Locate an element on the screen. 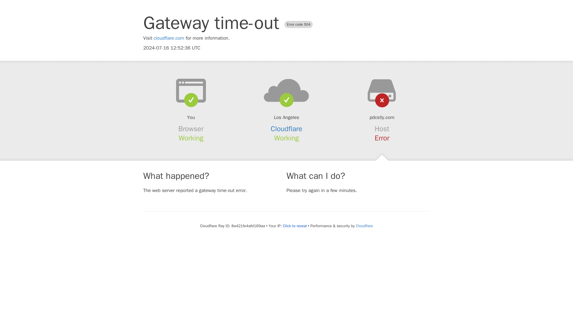  cloudflare.com is located at coordinates (169, 38).